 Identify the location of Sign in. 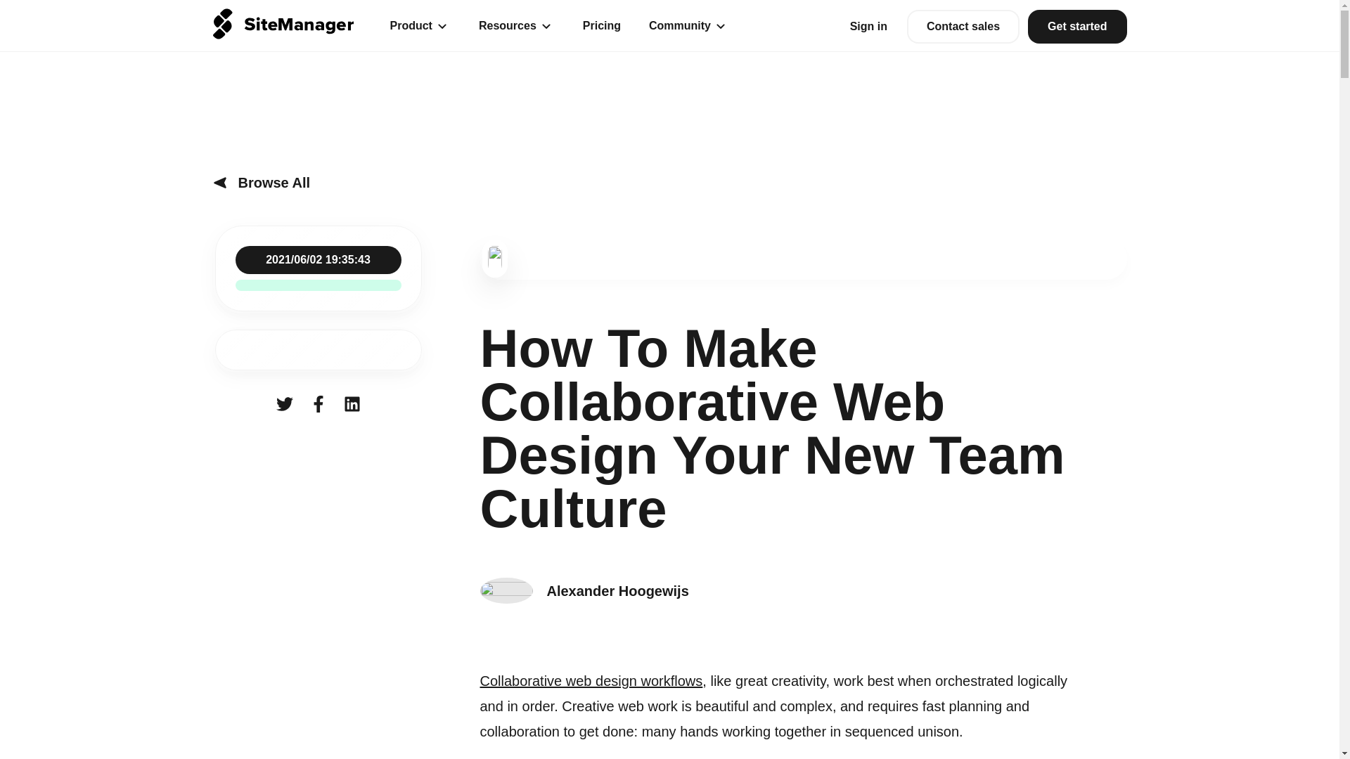
(868, 26).